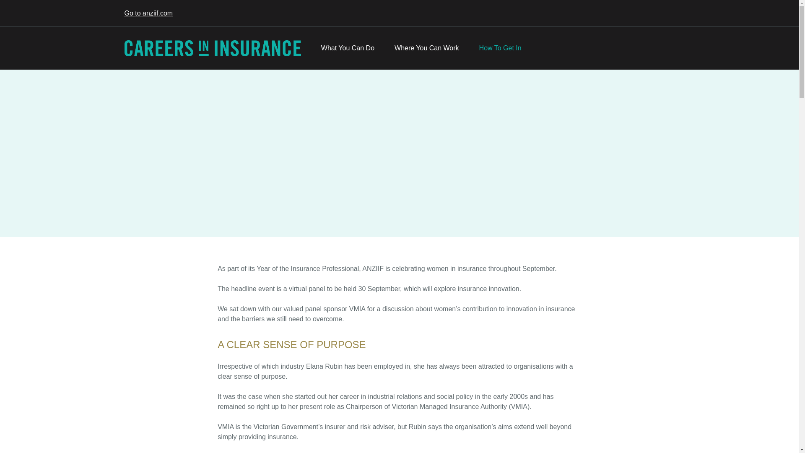 The width and height of the screenshot is (805, 453). I want to click on Careers in Insurance, so click(212, 48).